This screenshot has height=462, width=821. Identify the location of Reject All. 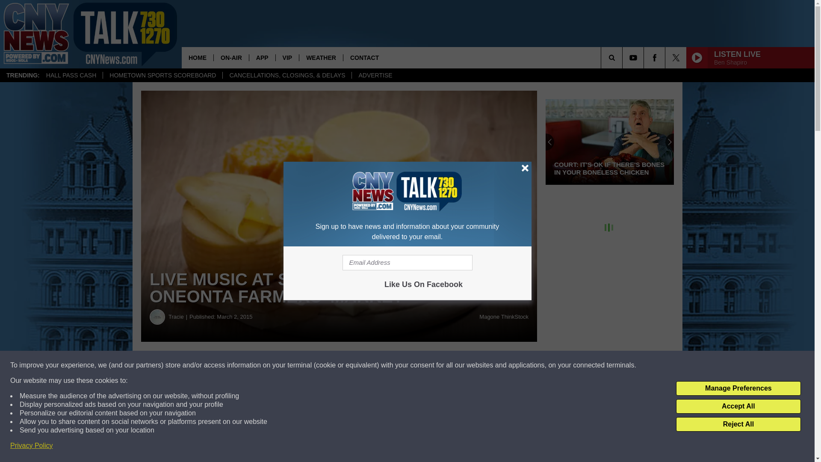
(738, 424).